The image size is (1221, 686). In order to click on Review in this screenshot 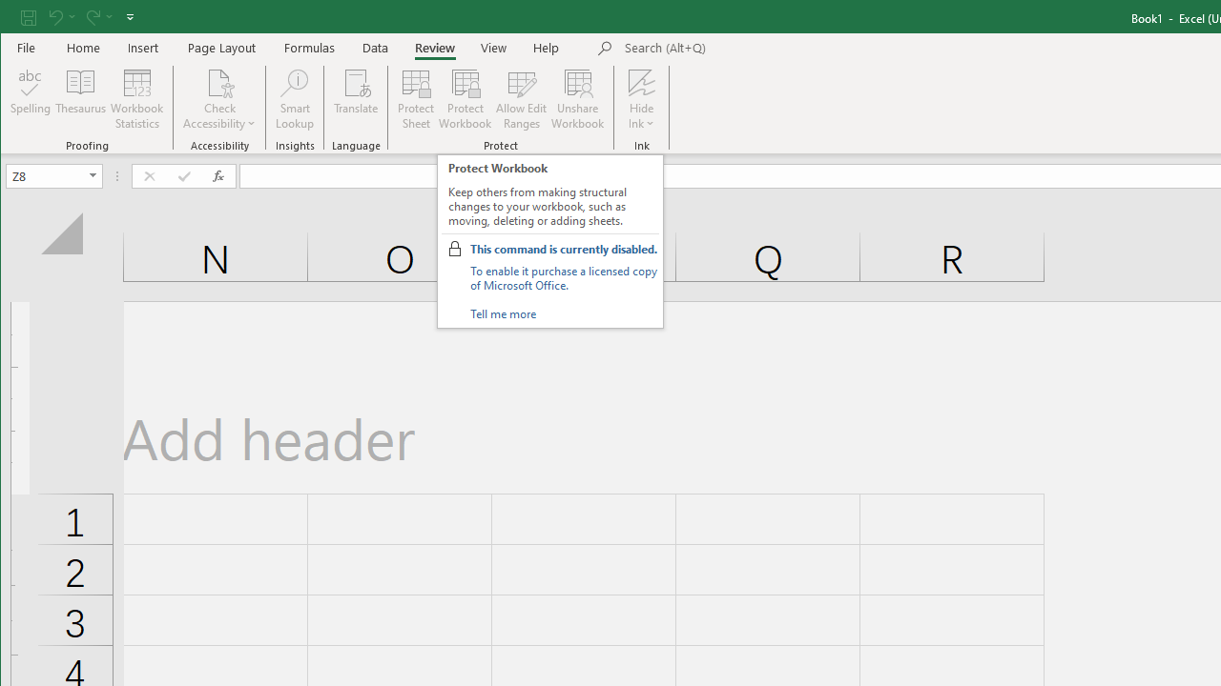, I will do `click(435, 48)`.